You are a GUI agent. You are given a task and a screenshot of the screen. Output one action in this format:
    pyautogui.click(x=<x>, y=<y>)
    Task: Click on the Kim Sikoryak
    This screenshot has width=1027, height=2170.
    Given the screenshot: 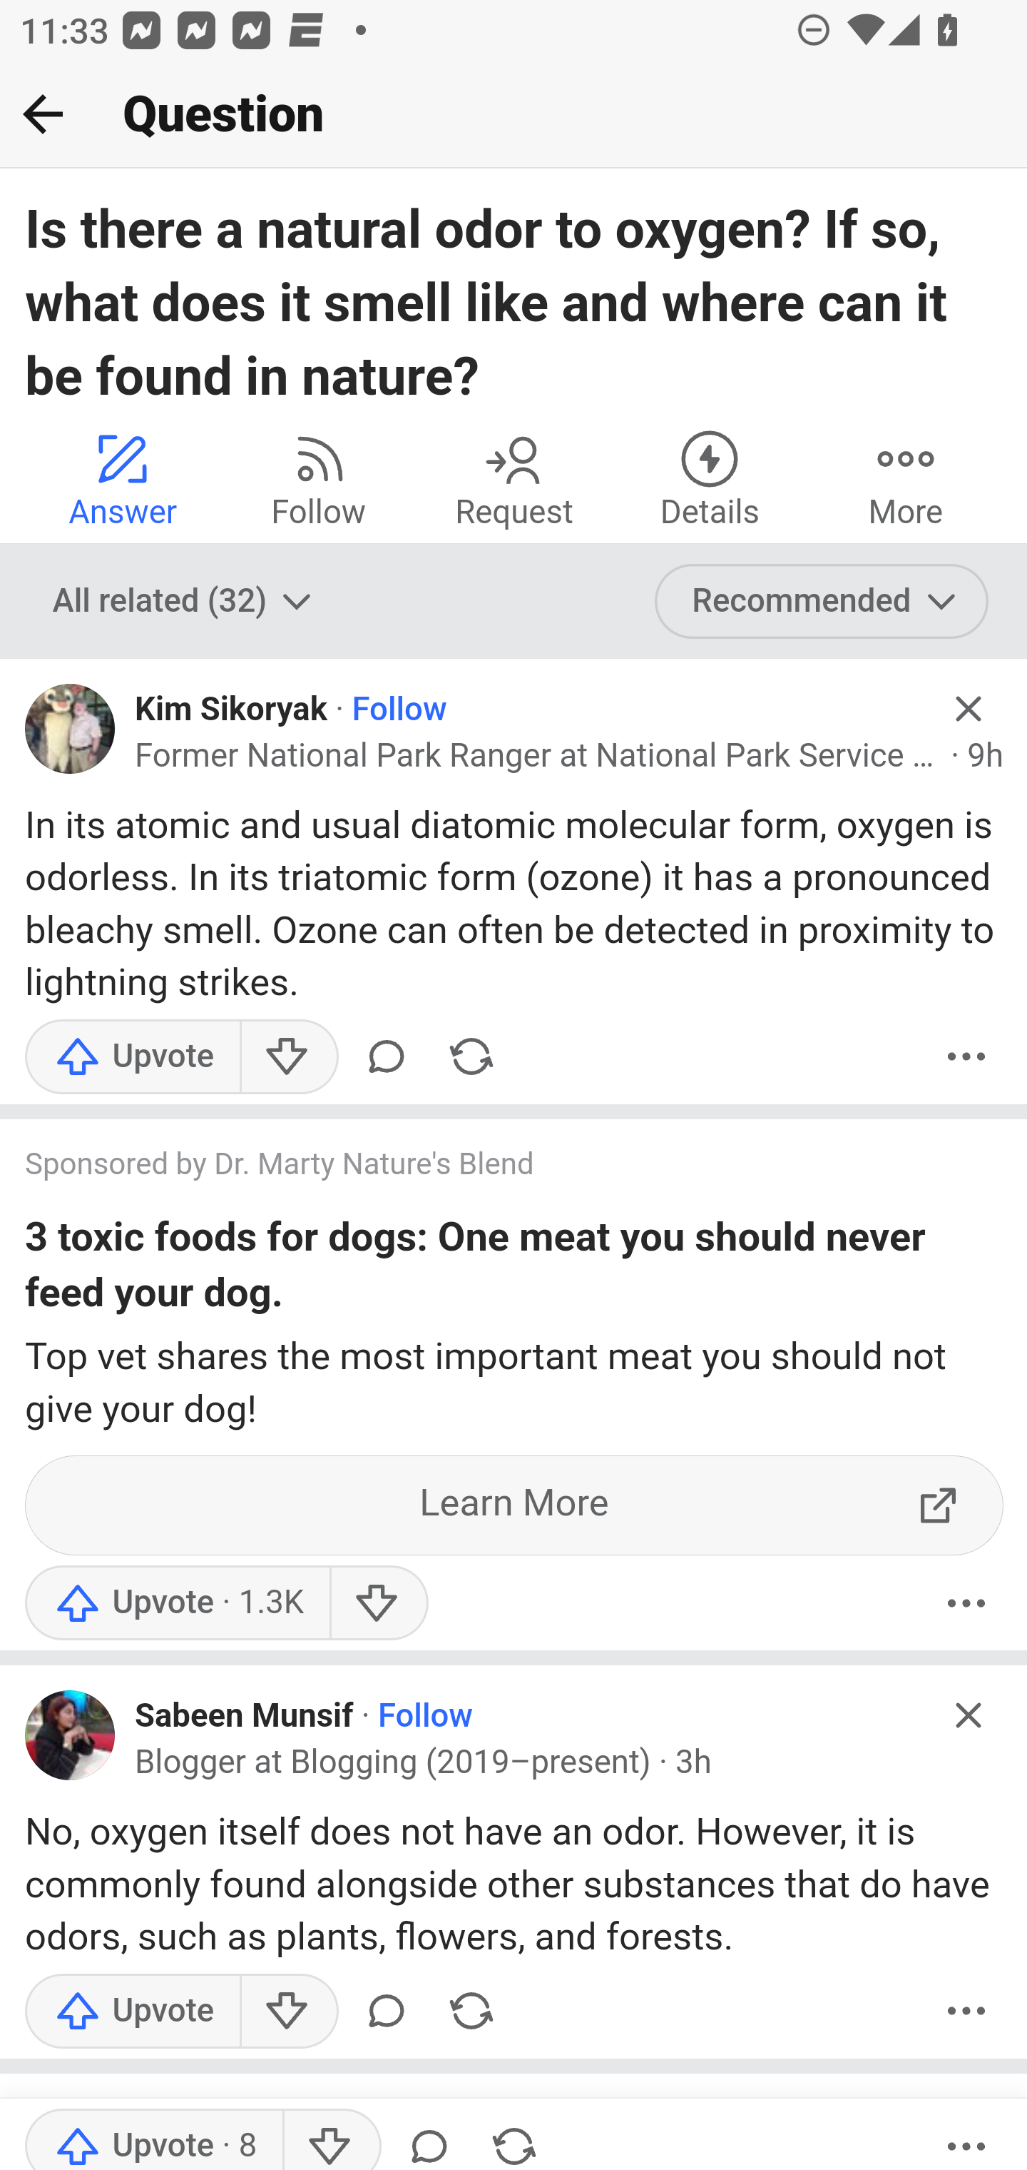 What is the action you would take?
    pyautogui.click(x=232, y=710)
    